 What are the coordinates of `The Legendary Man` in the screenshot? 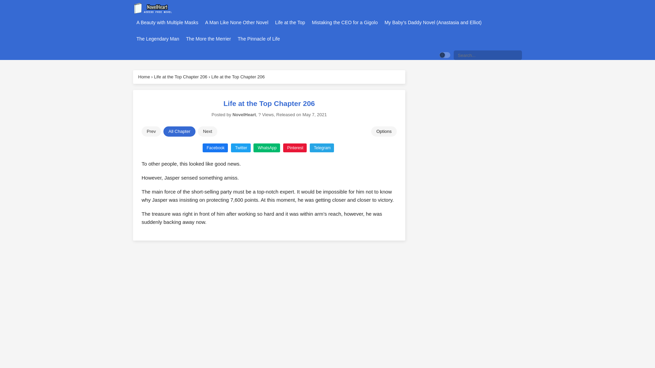 It's located at (158, 39).